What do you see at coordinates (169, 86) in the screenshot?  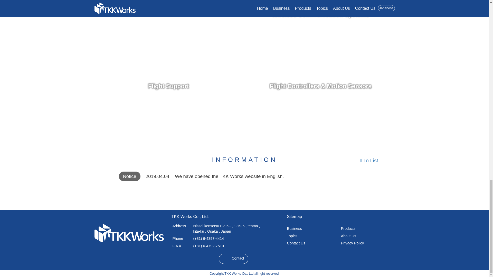 I see `Flight Support` at bounding box center [169, 86].